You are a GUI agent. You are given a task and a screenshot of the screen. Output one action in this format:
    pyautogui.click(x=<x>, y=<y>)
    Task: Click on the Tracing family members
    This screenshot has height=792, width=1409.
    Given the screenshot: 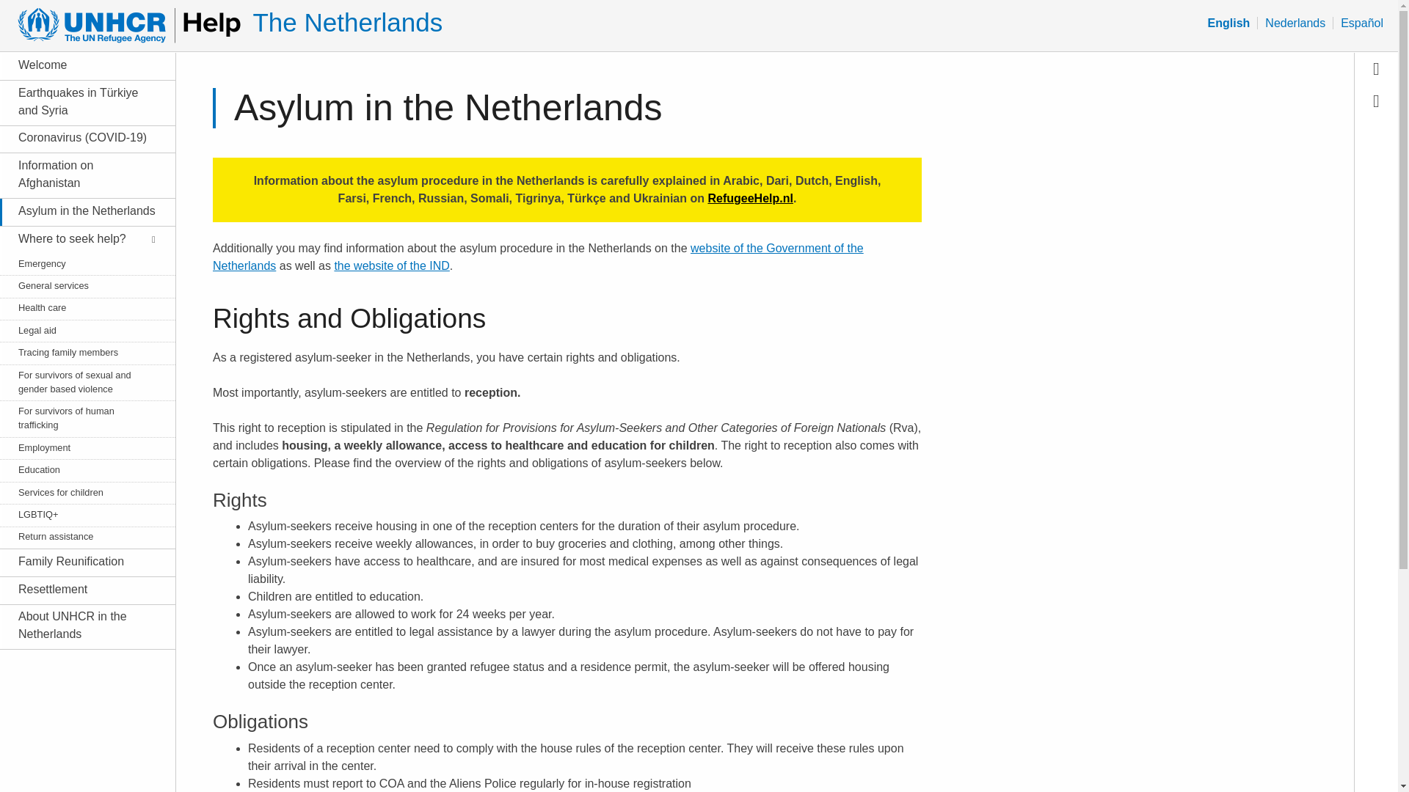 What is the action you would take?
    pyautogui.click(x=79, y=352)
    